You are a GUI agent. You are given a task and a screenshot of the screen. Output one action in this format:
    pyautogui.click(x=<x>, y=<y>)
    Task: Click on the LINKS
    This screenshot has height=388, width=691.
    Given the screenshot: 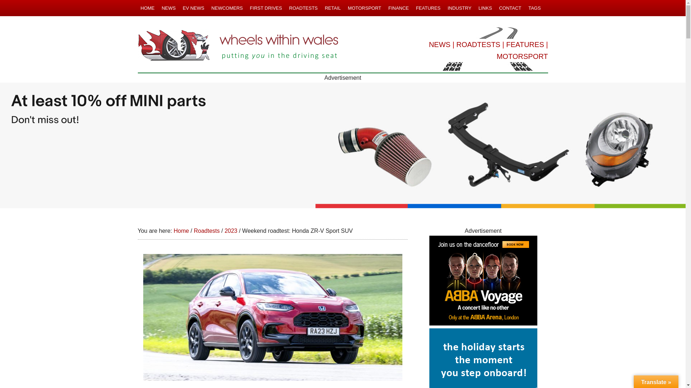 What is the action you would take?
    pyautogui.click(x=485, y=8)
    